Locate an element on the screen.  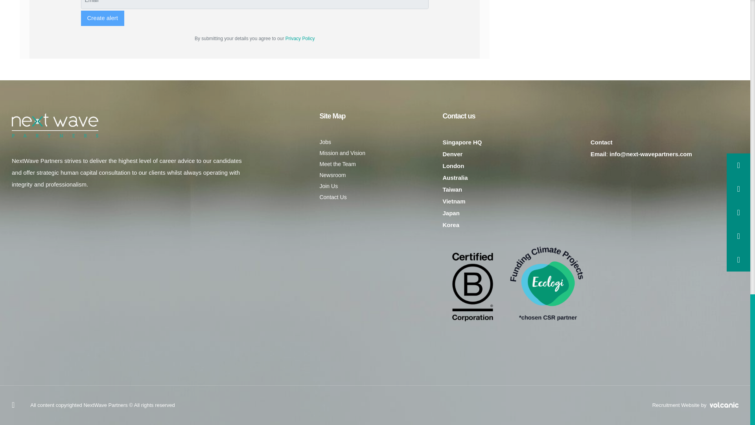
Go to the Homepage is located at coordinates (55, 126).